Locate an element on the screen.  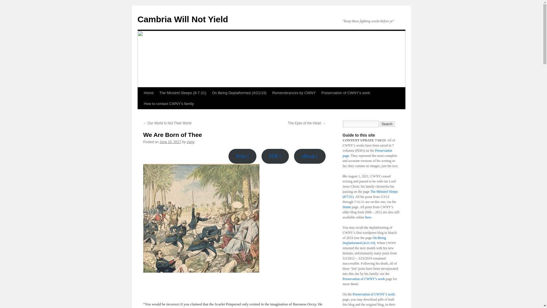
Search is located at coordinates (387, 124).